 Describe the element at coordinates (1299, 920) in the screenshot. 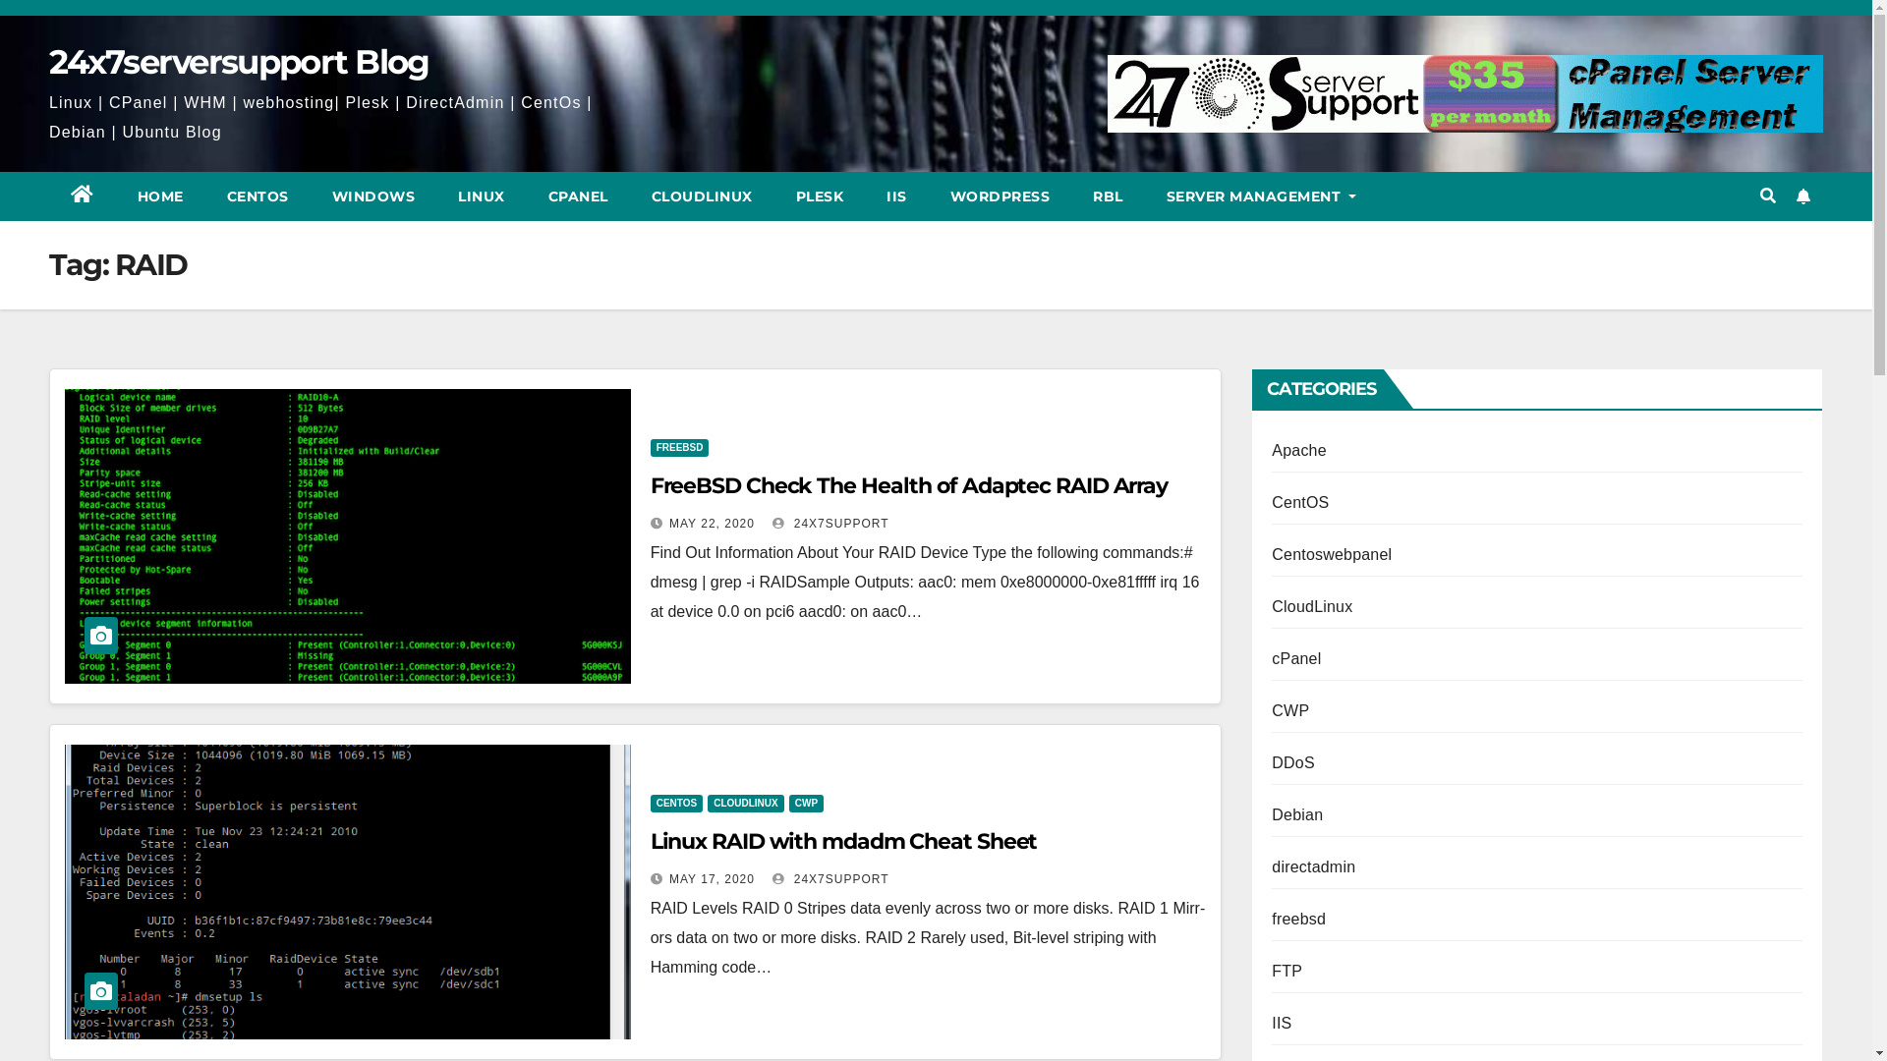

I see `freebsd` at that location.